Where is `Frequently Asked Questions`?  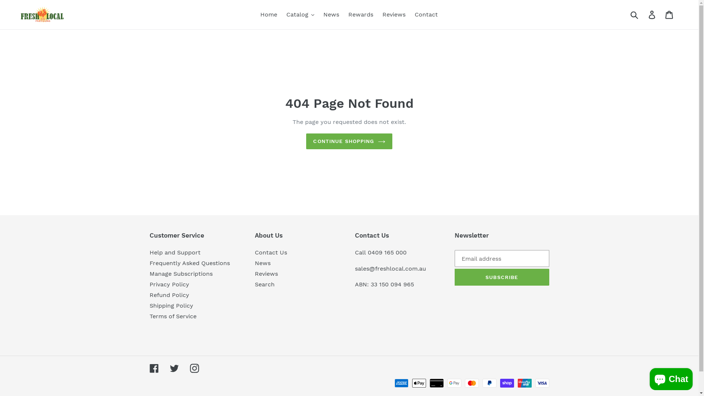
Frequently Asked Questions is located at coordinates (190, 263).